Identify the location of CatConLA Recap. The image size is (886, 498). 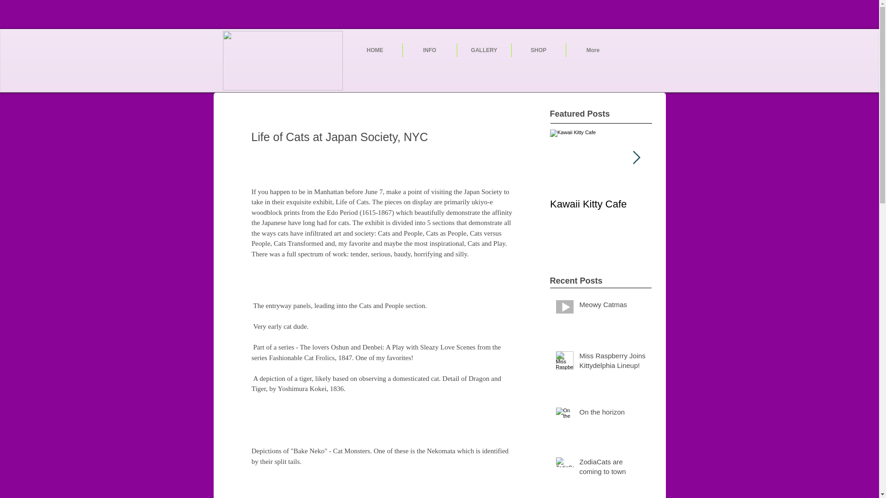
(702, 204).